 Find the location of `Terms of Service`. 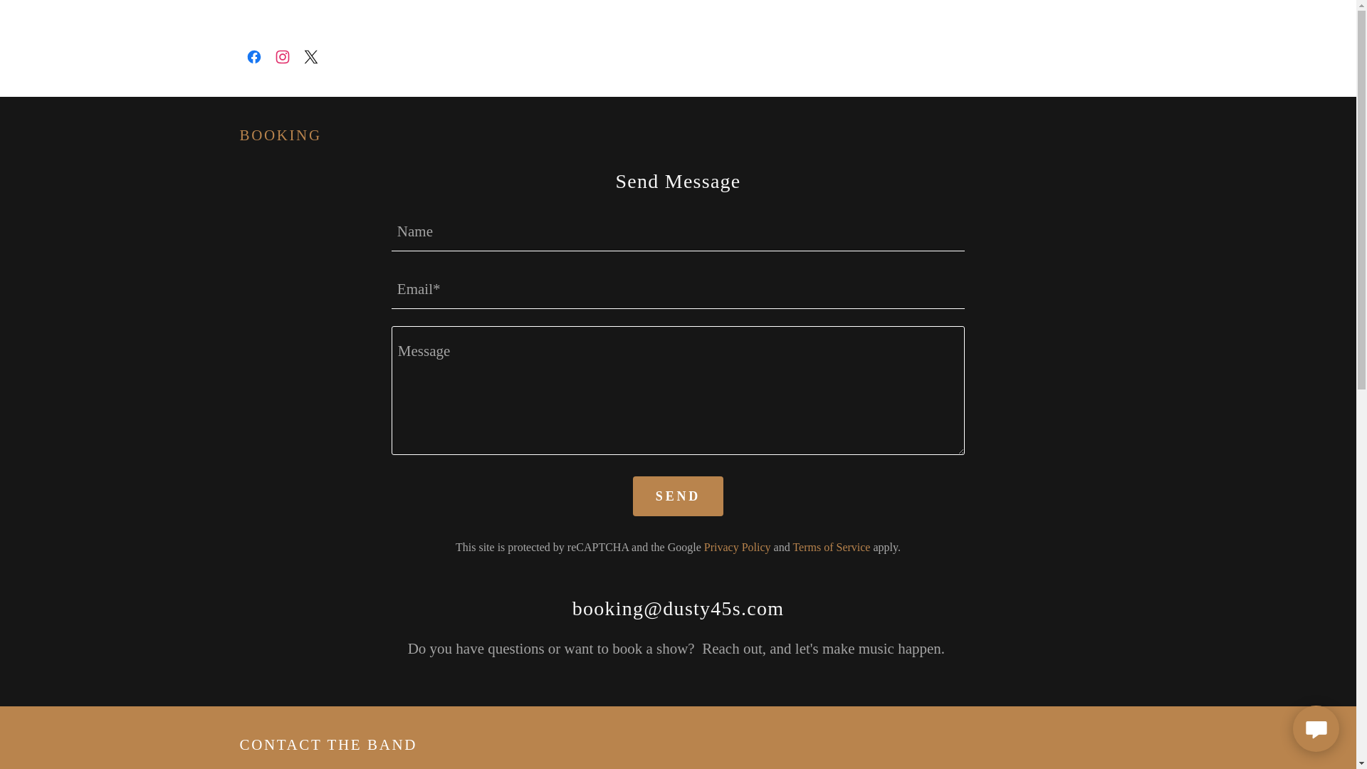

Terms of Service is located at coordinates (831, 547).